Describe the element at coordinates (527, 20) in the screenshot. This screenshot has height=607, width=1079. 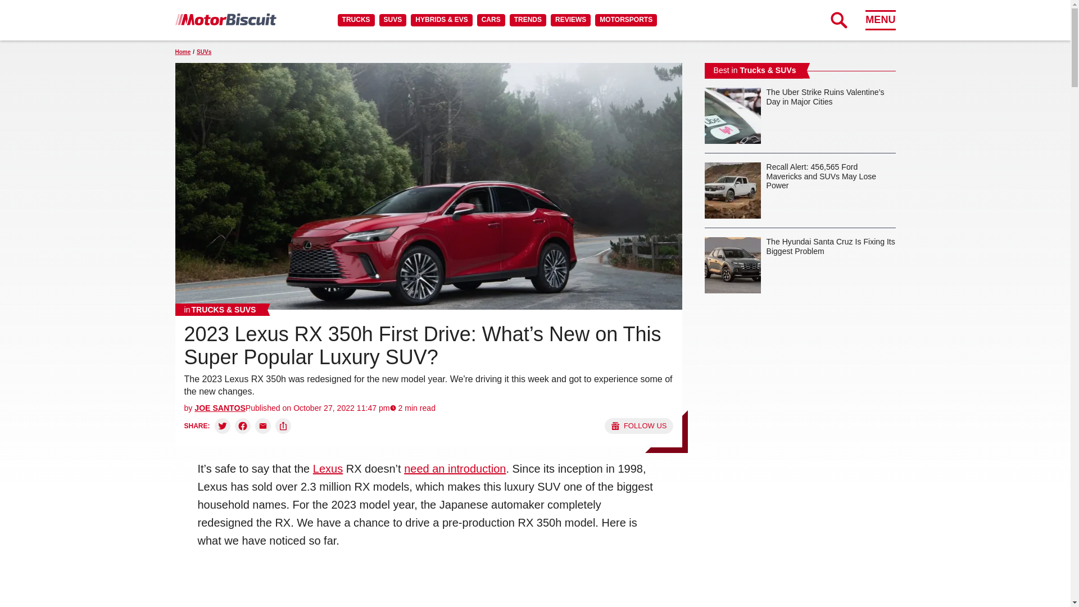
I see `TRENDS` at that location.